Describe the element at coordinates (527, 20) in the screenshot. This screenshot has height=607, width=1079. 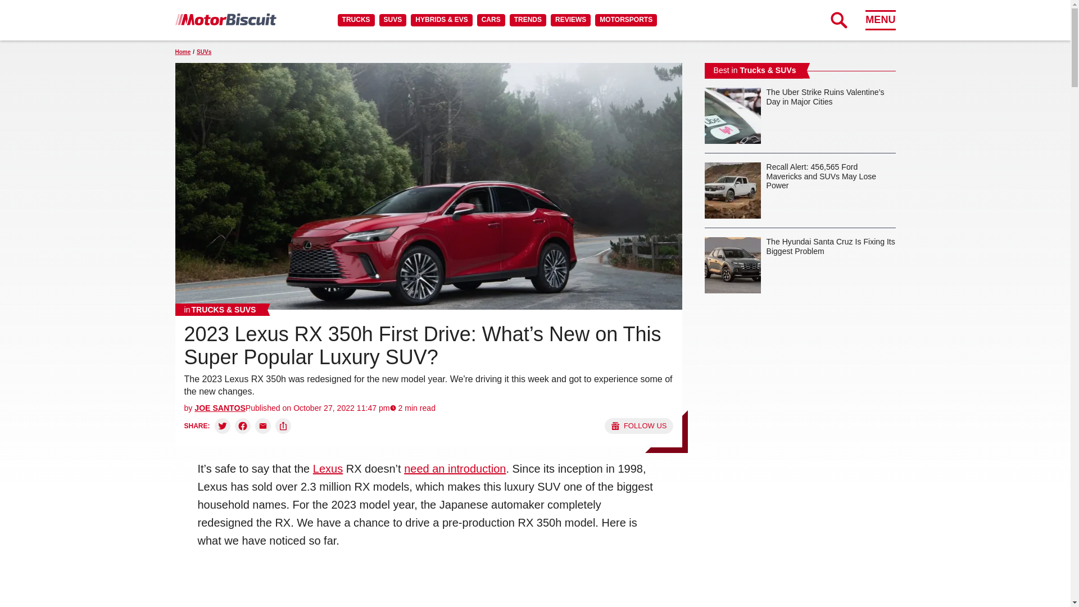
I see `TRENDS` at that location.